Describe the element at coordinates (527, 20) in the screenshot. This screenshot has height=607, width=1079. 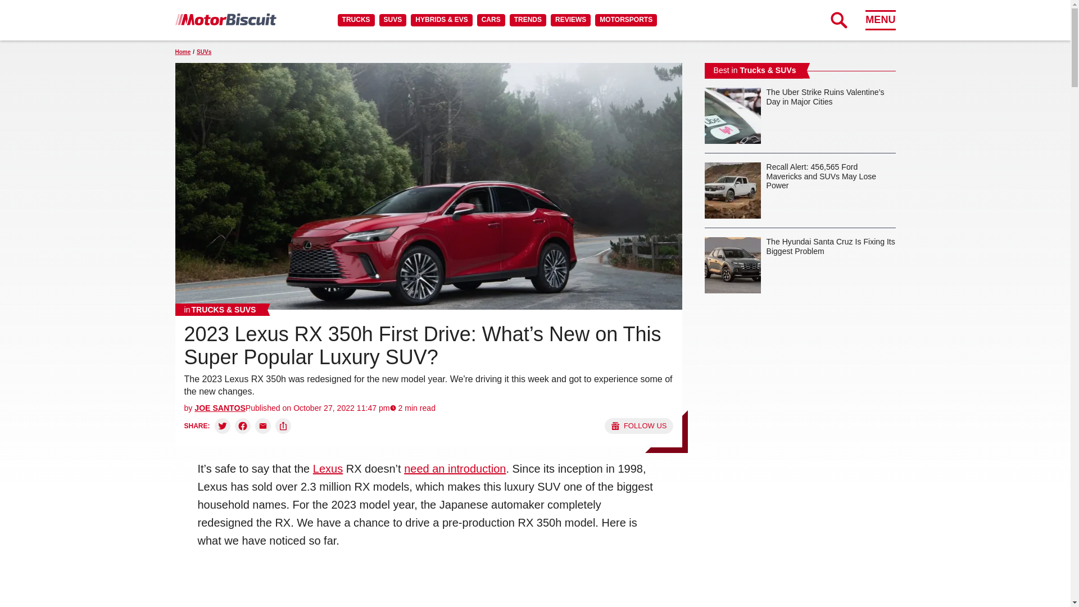
I see `TRENDS` at that location.